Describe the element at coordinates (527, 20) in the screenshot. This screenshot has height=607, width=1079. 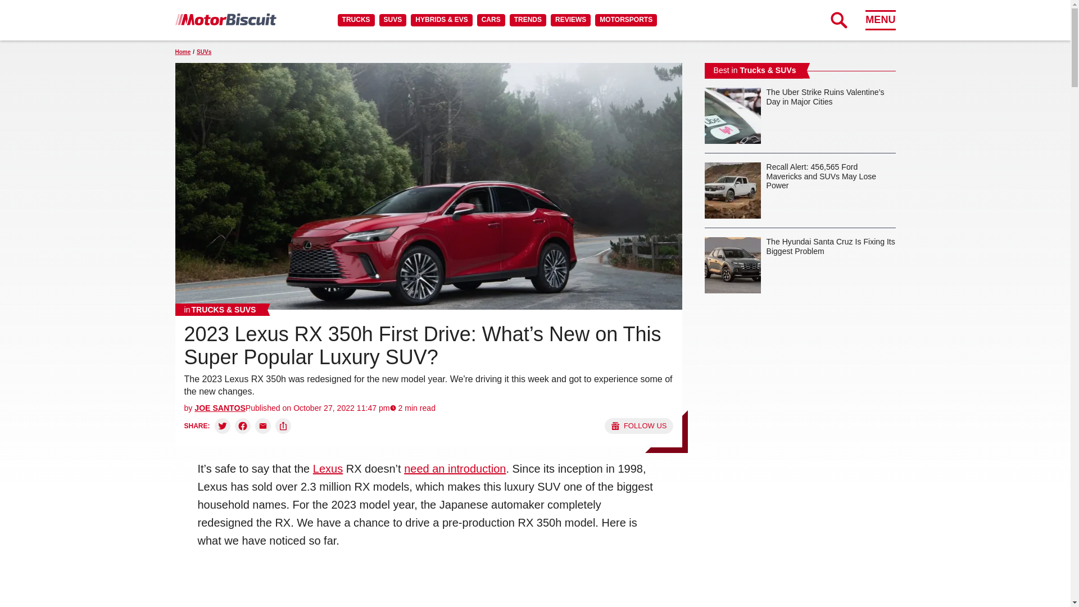
I see `TRENDS` at that location.